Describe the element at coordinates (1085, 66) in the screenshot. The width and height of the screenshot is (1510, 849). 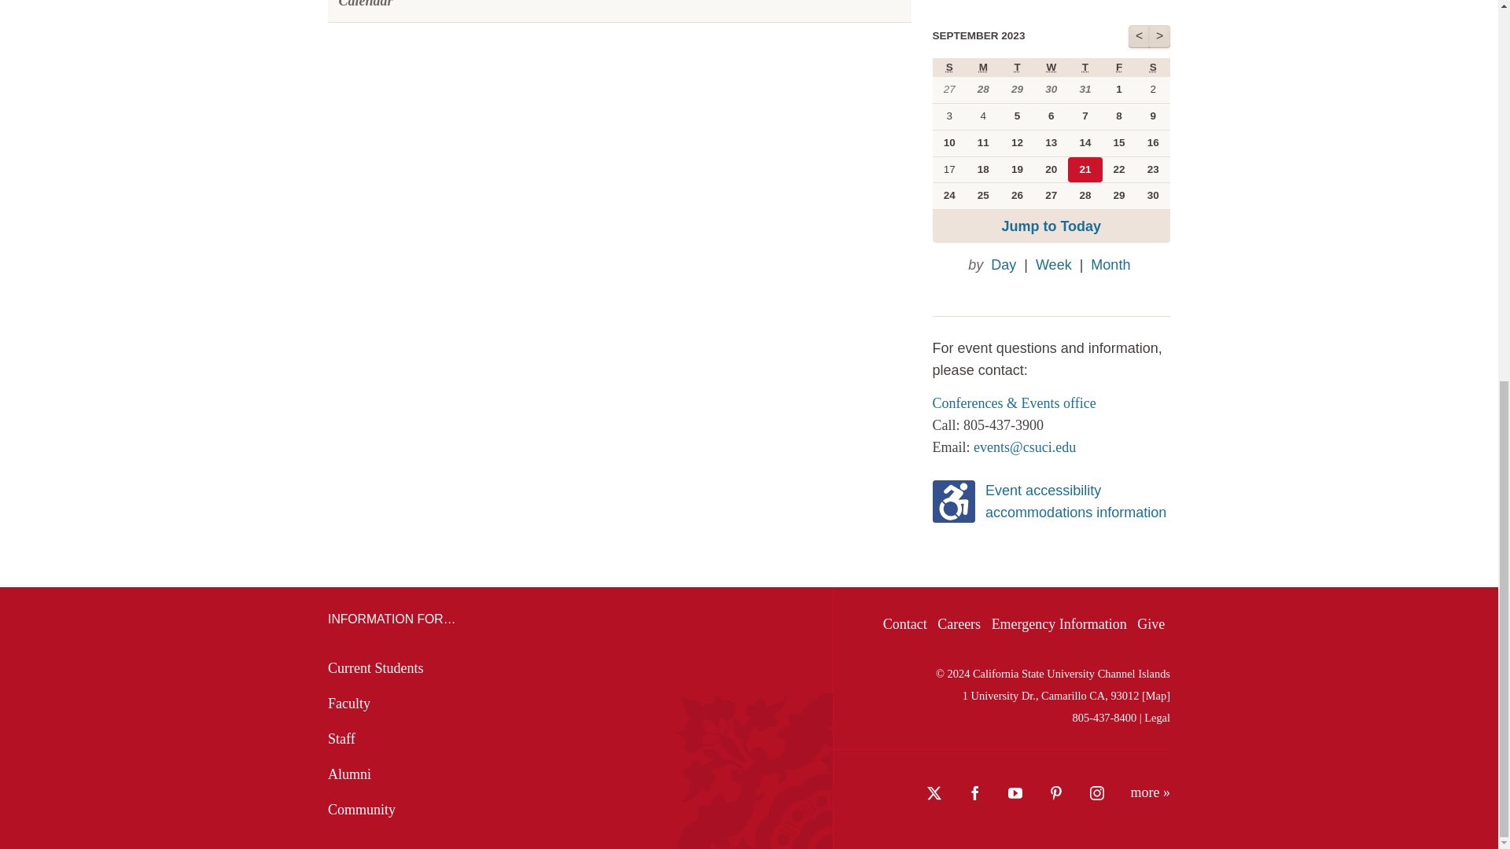
I see `Thursday` at that location.